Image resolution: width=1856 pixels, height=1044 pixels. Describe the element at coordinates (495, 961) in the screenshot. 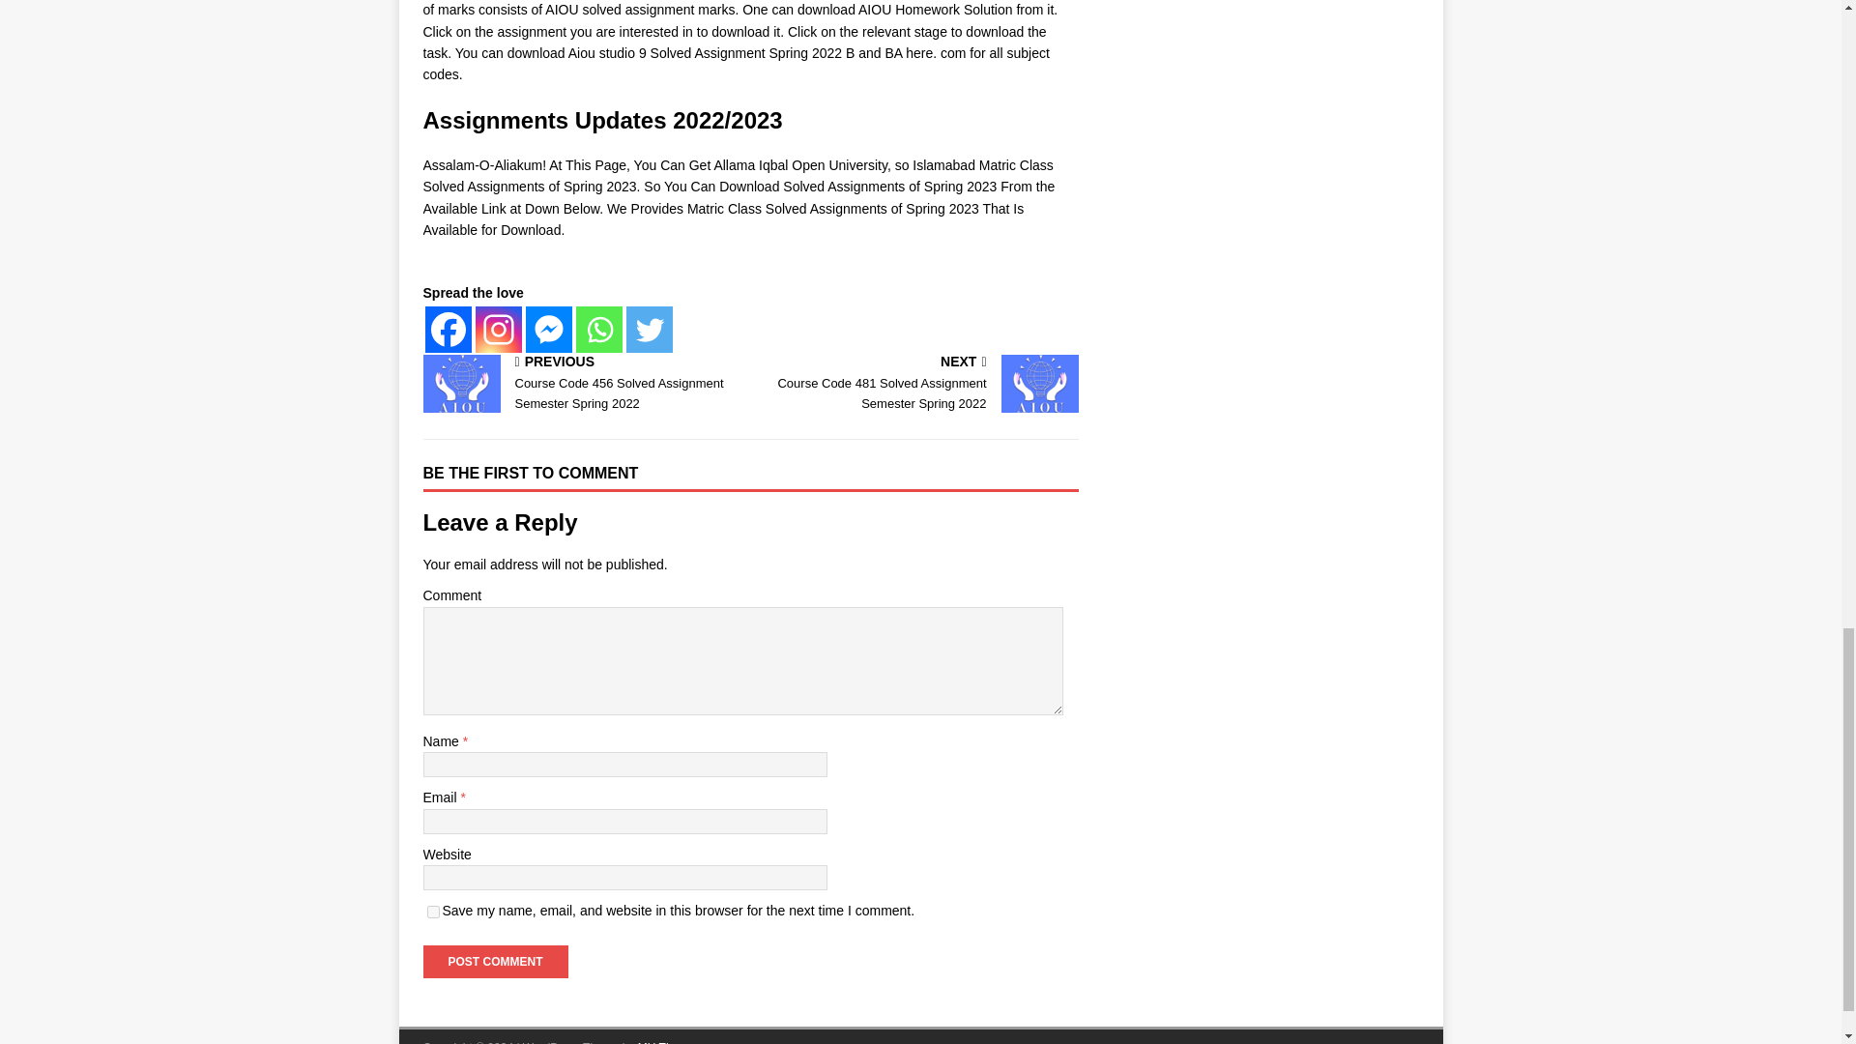

I see `Instagram` at that location.